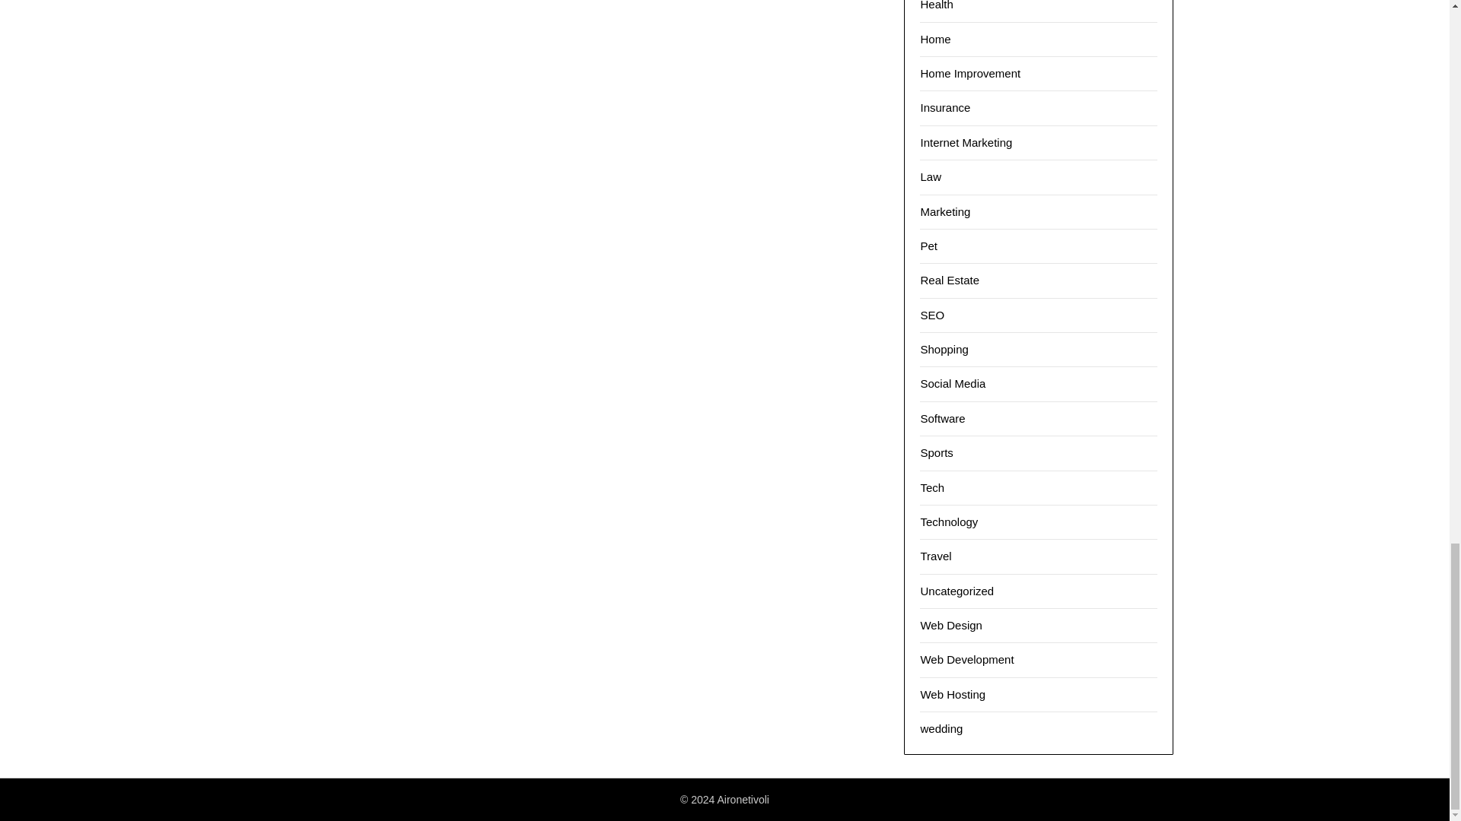  What do you see at coordinates (953, 383) in the screenshot?
I see `Social Media` at bounding box center [953, 383].